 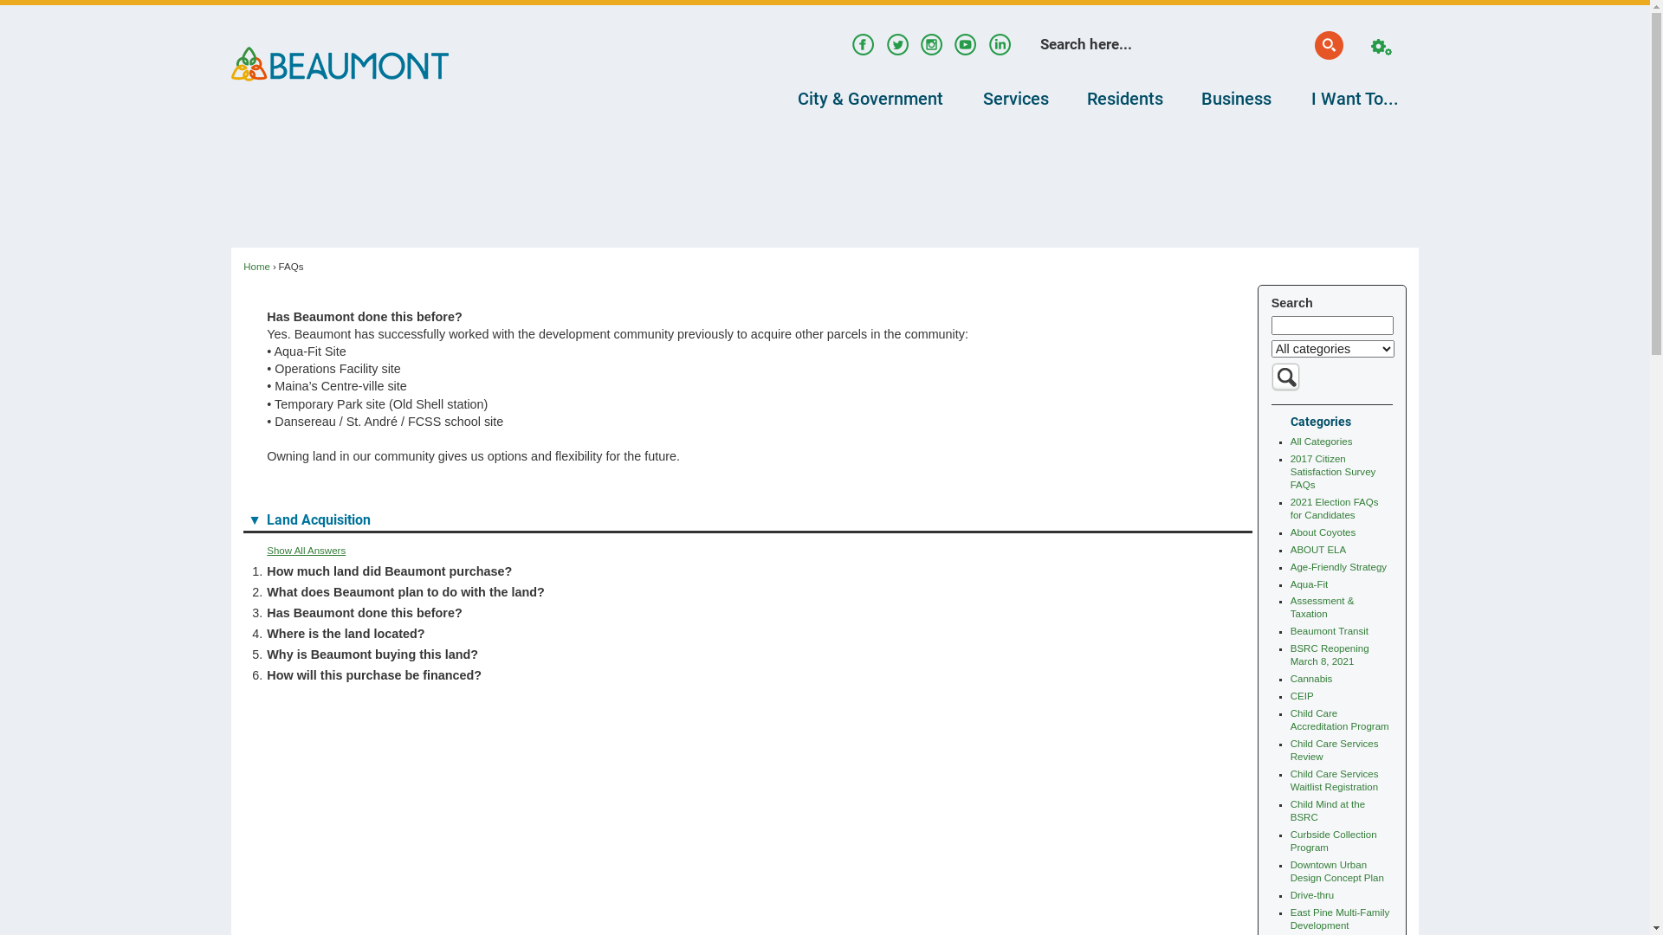 I want to click on ABOUT ELA, so click(x=1318, y=550).